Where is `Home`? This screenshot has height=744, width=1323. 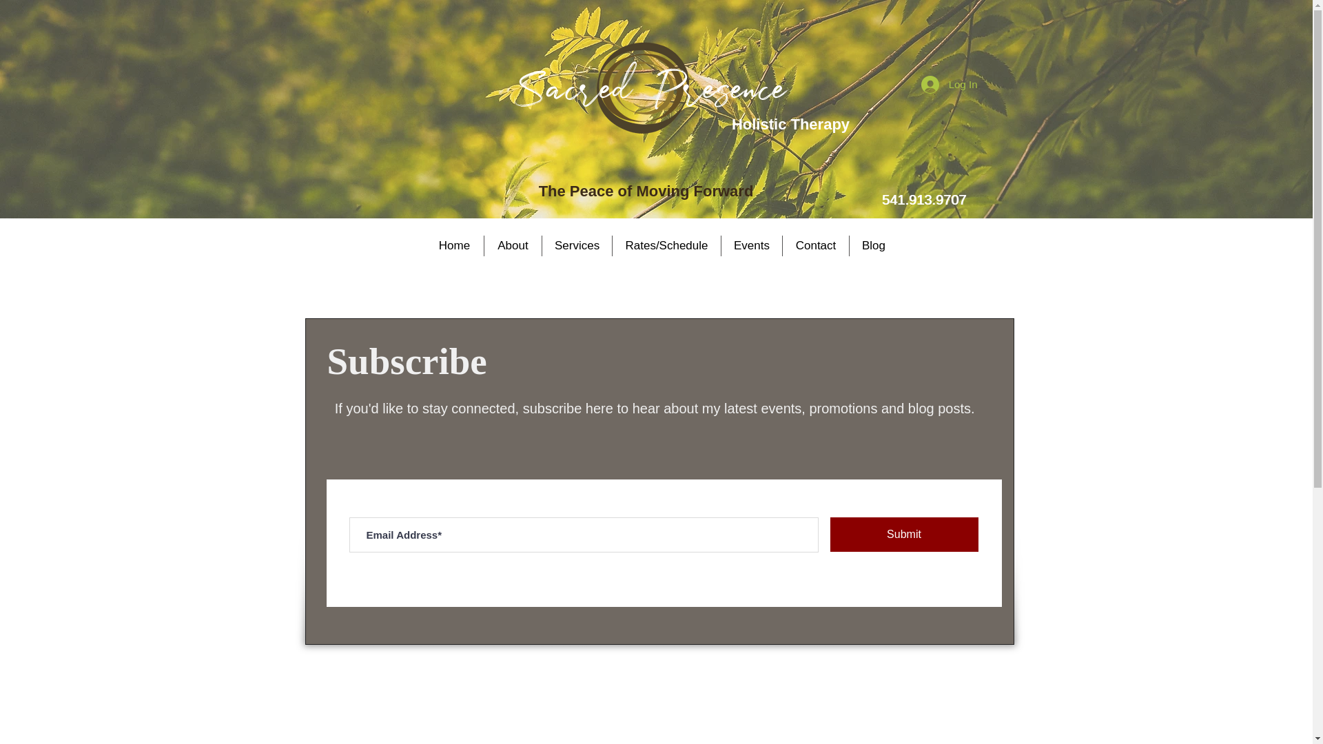
Home is located at coordinates (454, 245).